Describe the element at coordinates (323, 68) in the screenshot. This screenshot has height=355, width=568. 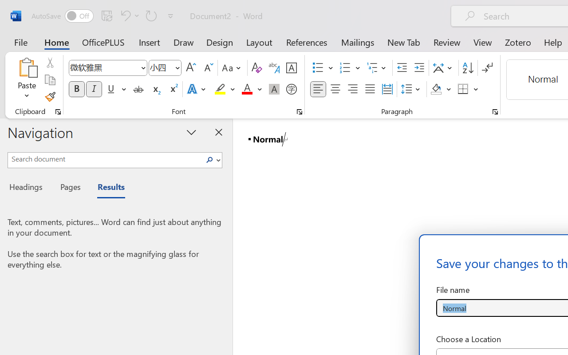
I see `Bullets` at that location.